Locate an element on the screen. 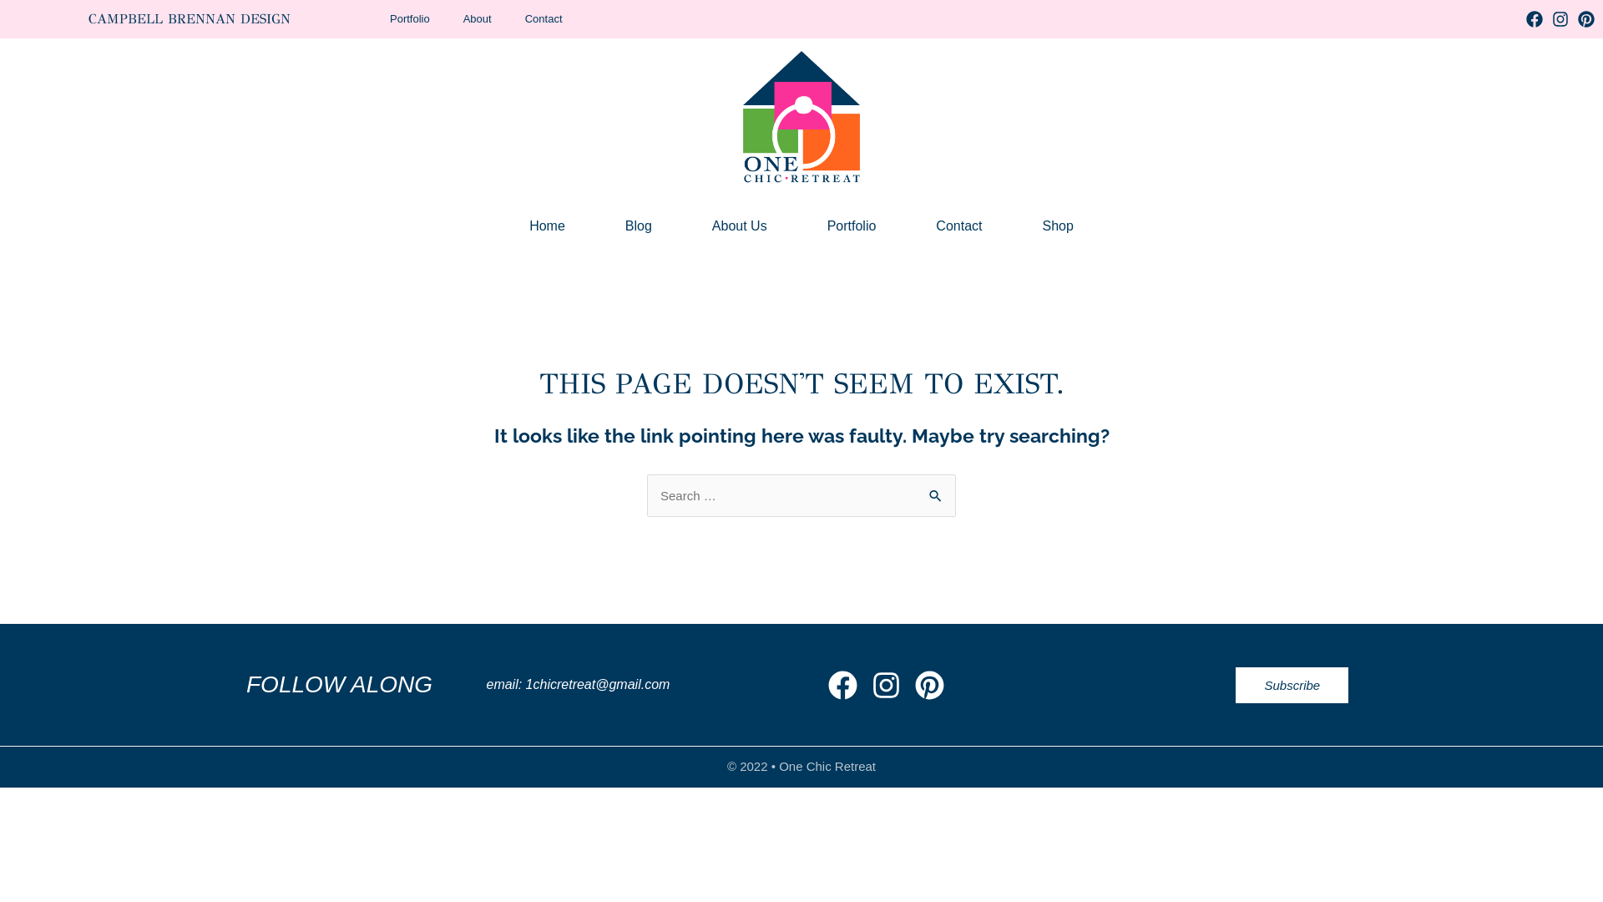  Contact is located at coordinates (544, 19).